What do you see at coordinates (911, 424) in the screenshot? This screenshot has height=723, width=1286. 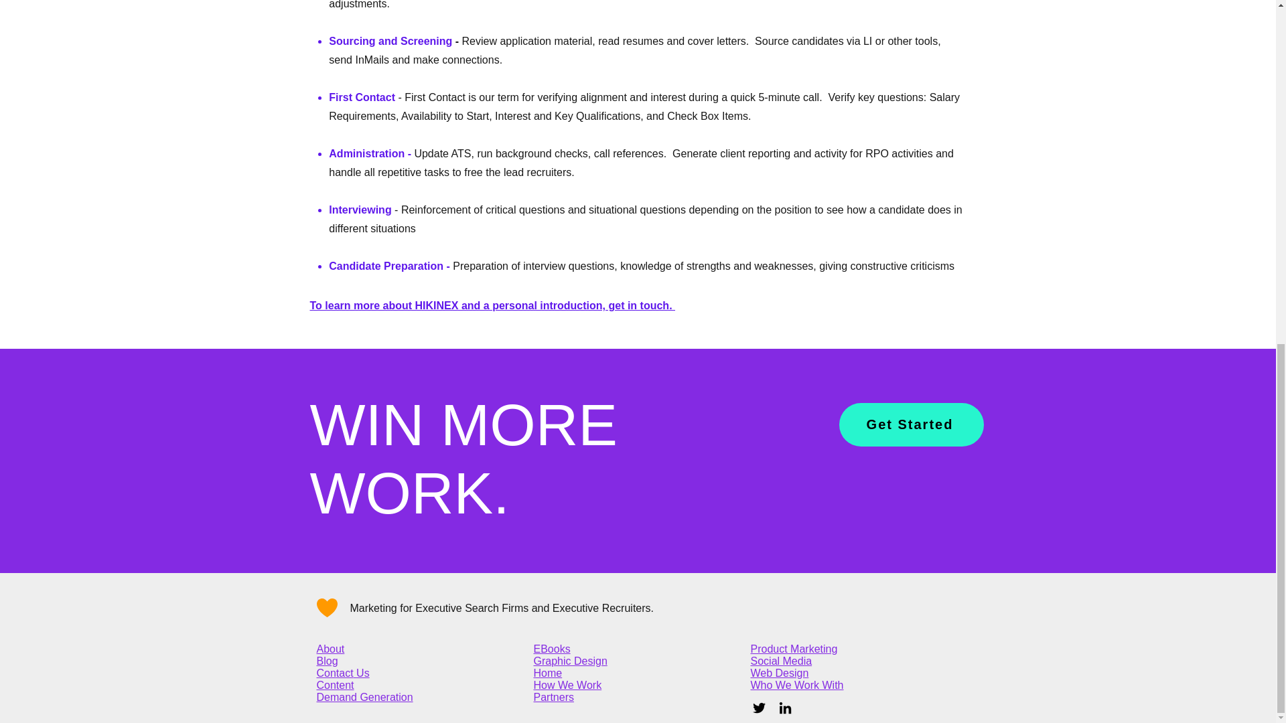 I see `Get Started` at bounding box center [911, 424].